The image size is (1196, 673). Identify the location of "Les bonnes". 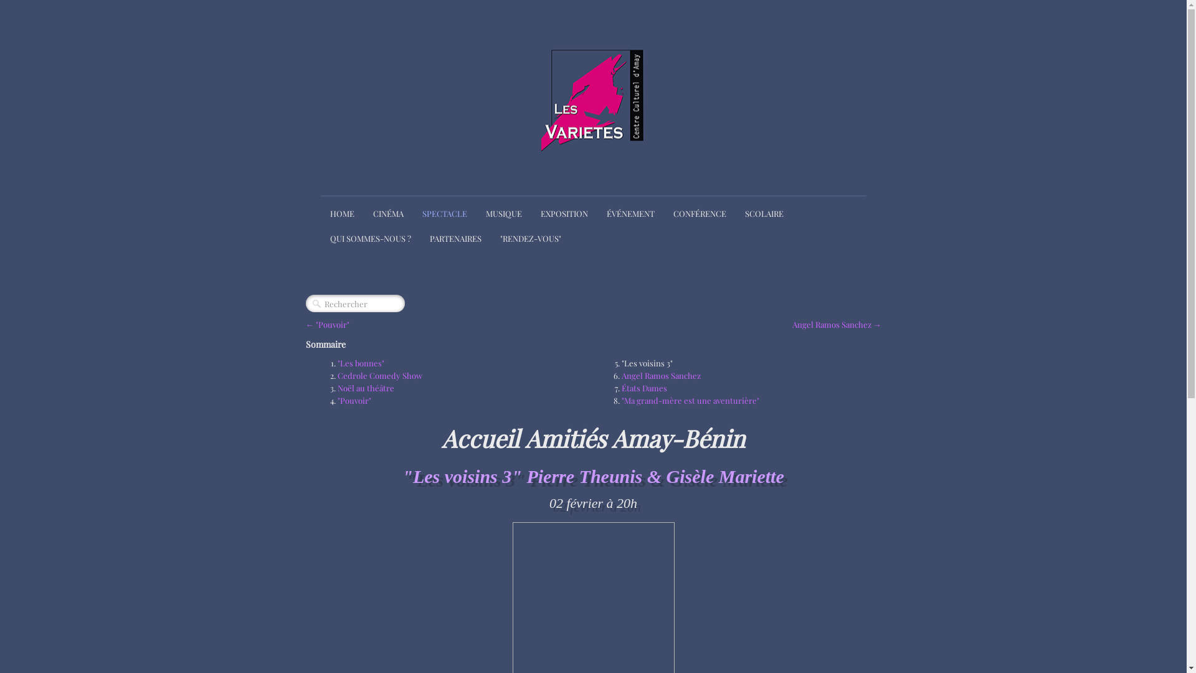
(361, 363).